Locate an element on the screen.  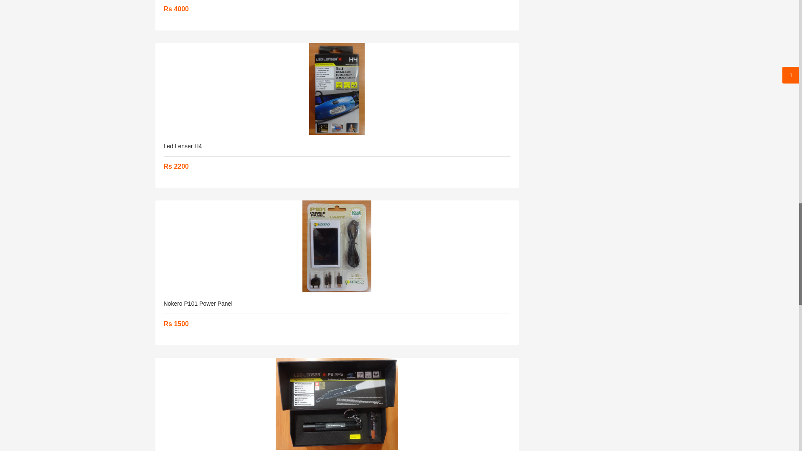
Led Lenser 8402 - A is located at coordinates (337, 403).